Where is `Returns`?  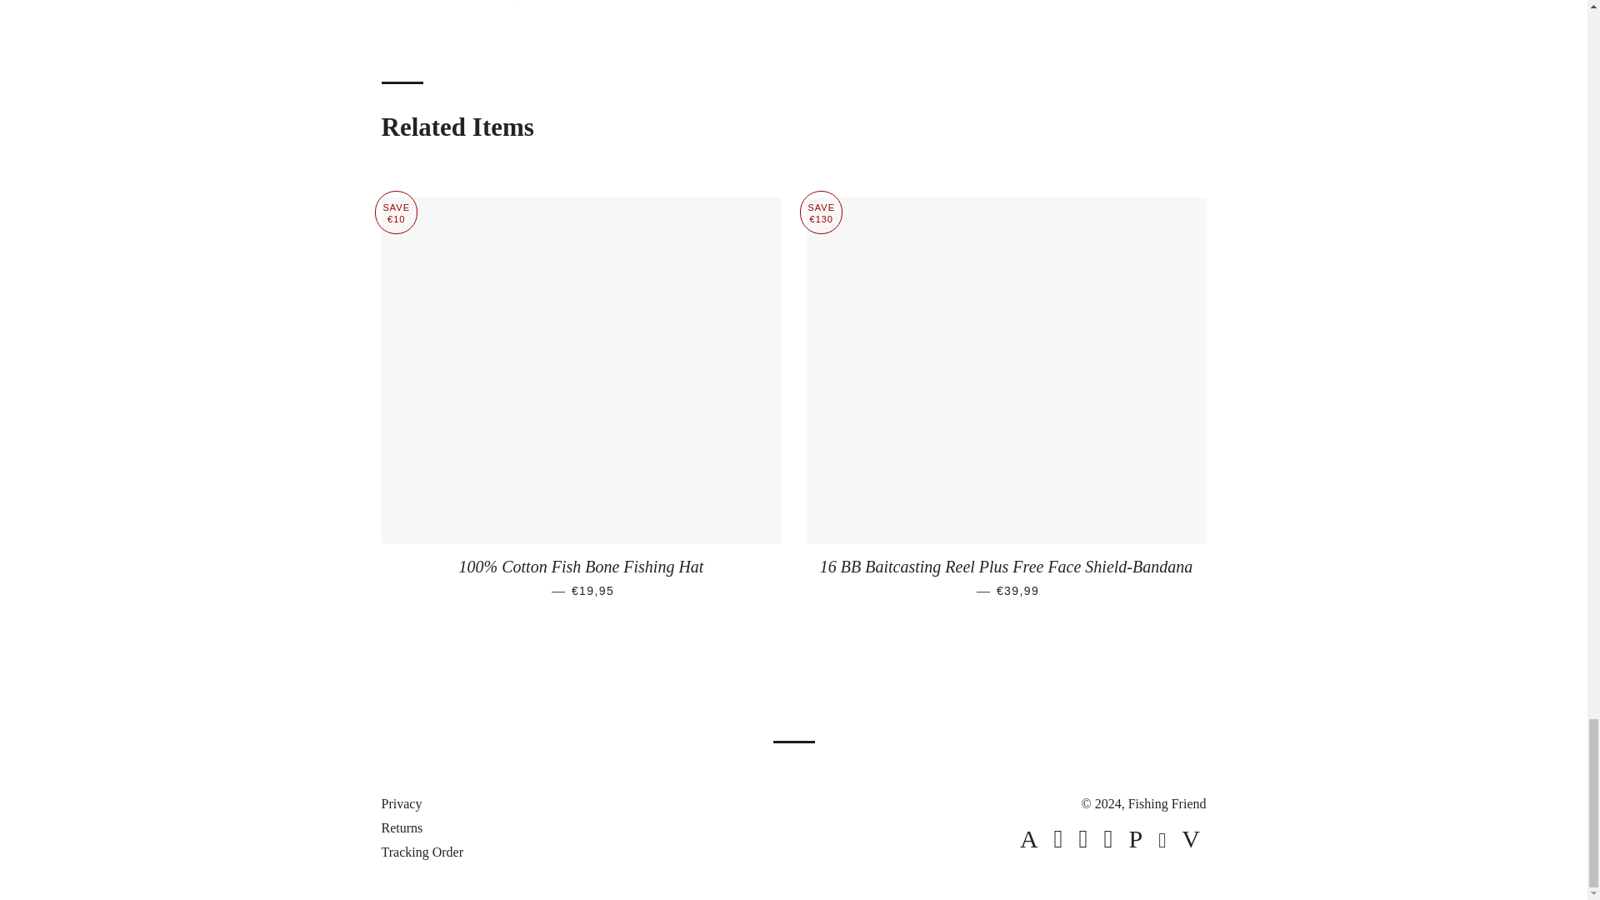 Returns is located at coordinates (402, 827).